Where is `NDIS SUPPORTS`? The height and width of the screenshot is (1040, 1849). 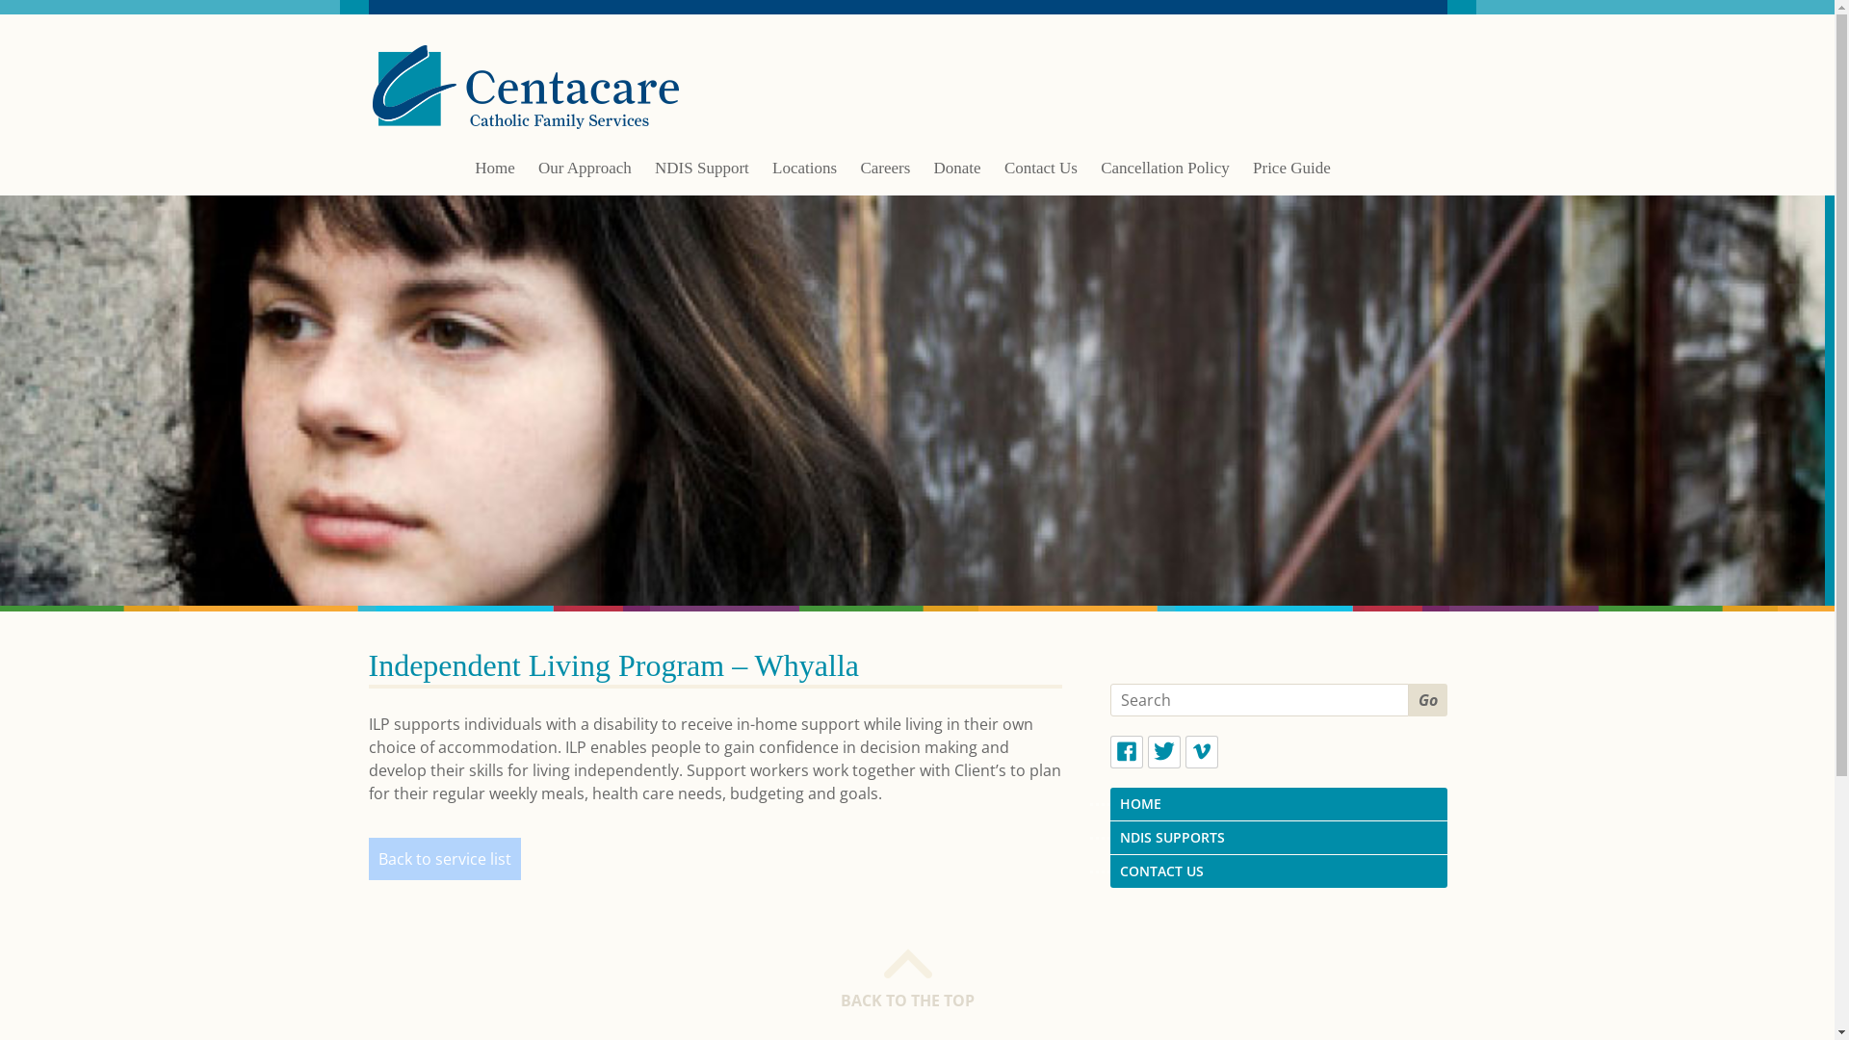 NDIS SUPPORTS is located at coordinates (1278, 838).